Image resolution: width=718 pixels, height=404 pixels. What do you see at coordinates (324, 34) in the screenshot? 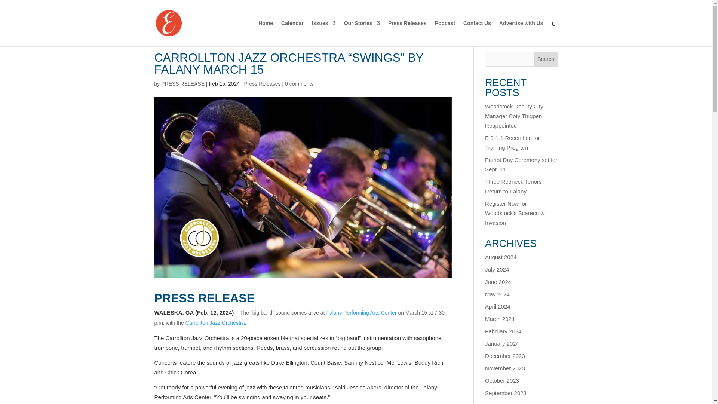
I see `Issues` at bounding box center [324, 34].